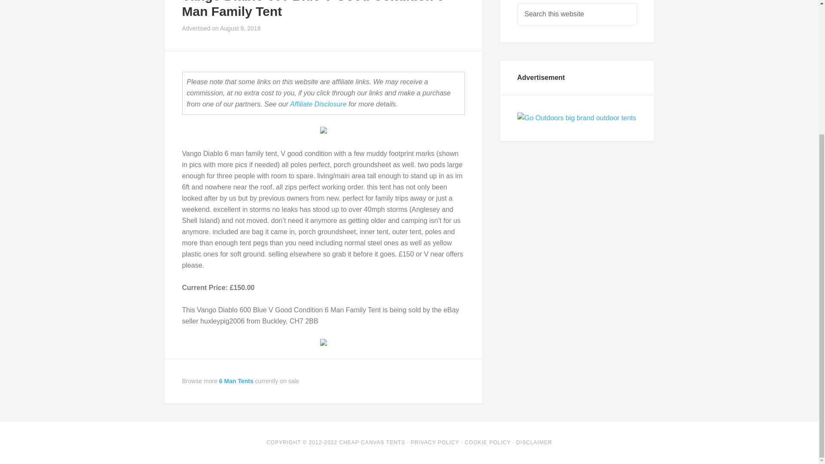  I want to click on DISCLAIMER, so click(534, 442).